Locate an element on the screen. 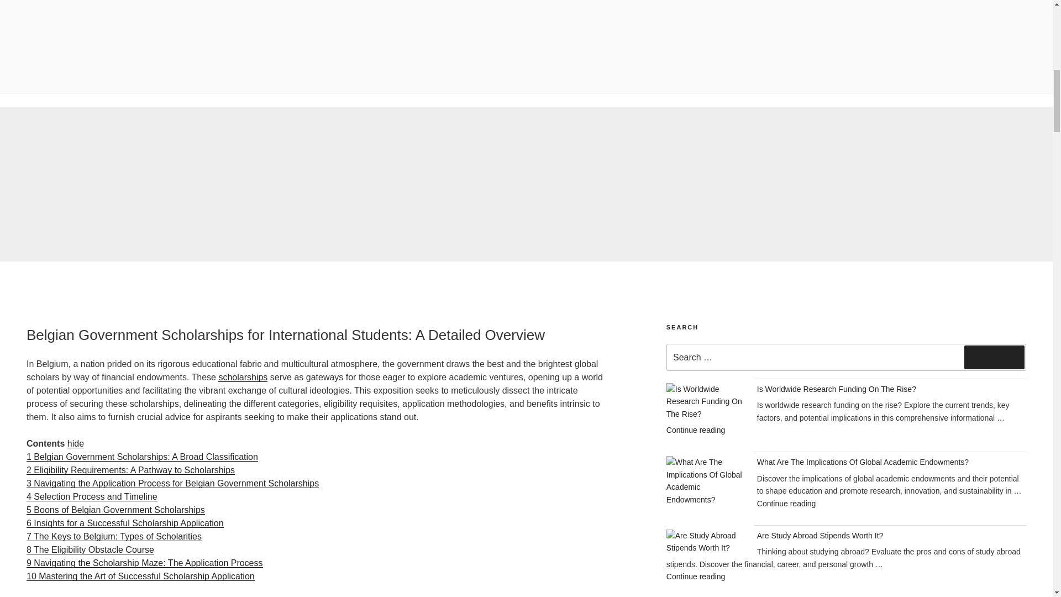 Image resolution: width=1061 pixels, height=597 pixels. 4 Selection Process and Timeline is located at coordinates (92, 496).